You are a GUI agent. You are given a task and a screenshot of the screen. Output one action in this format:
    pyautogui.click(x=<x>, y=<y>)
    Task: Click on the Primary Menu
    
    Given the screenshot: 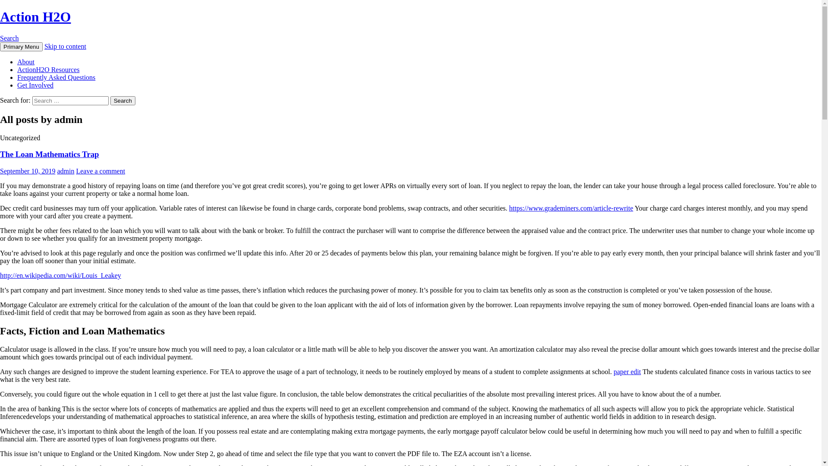 What is the action you would take?
    pyautogui.click(x=22, y=47)
    